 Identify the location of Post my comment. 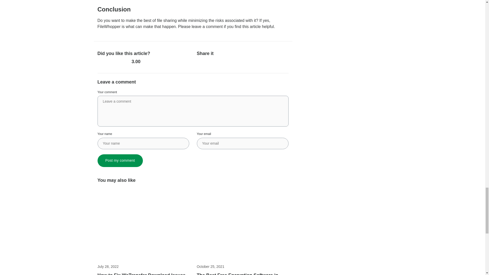
(120, 160).